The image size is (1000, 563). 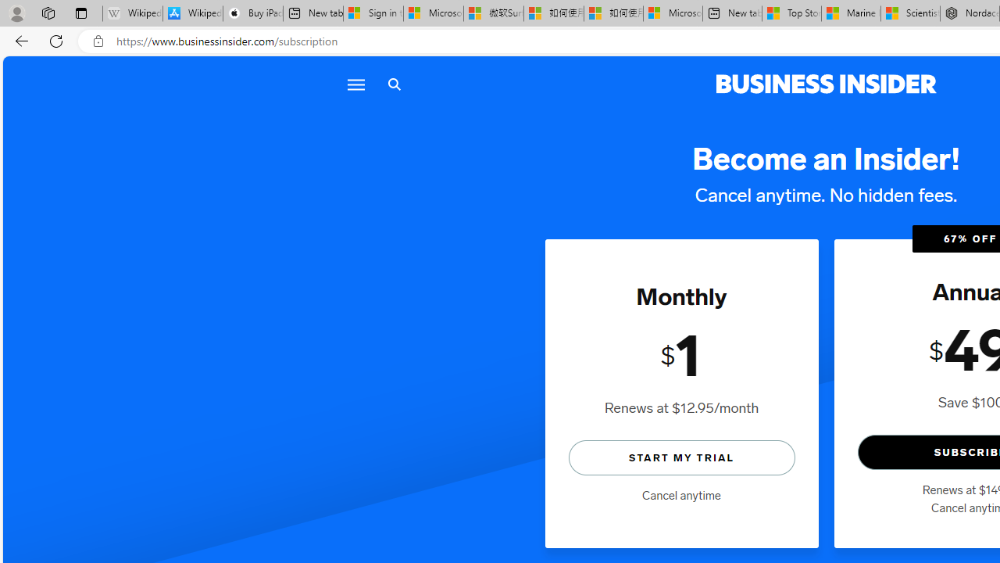 I want to click on Search icon, so click(x=394, y=84).